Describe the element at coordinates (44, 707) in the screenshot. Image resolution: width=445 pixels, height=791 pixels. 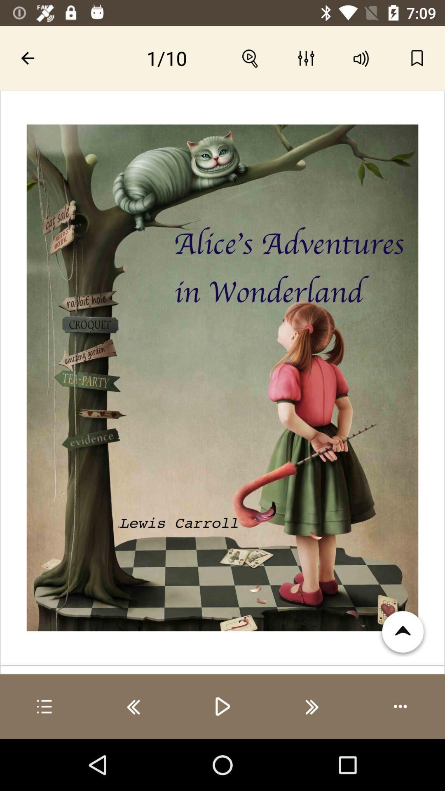
I see `menu` at that location.